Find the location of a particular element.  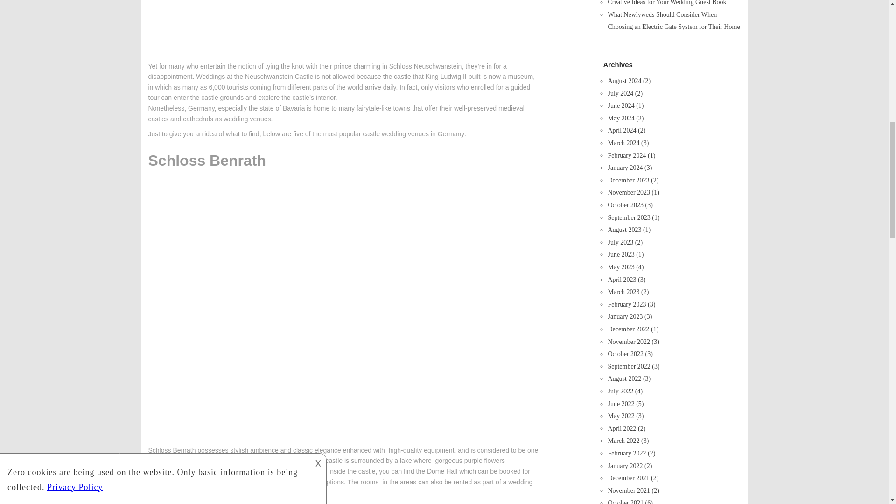

December 2023 is located at coordinates (628, 180).